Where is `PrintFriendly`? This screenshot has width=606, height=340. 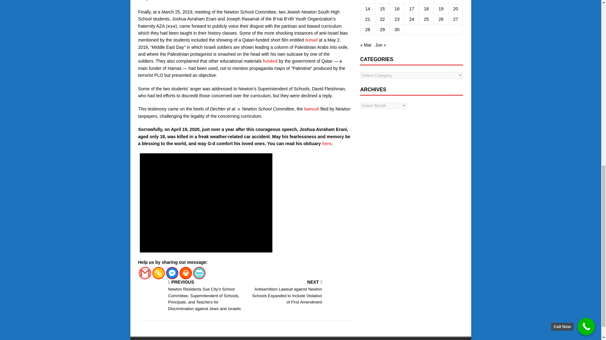 PrintFriendly is located at coordinates (199, 273).